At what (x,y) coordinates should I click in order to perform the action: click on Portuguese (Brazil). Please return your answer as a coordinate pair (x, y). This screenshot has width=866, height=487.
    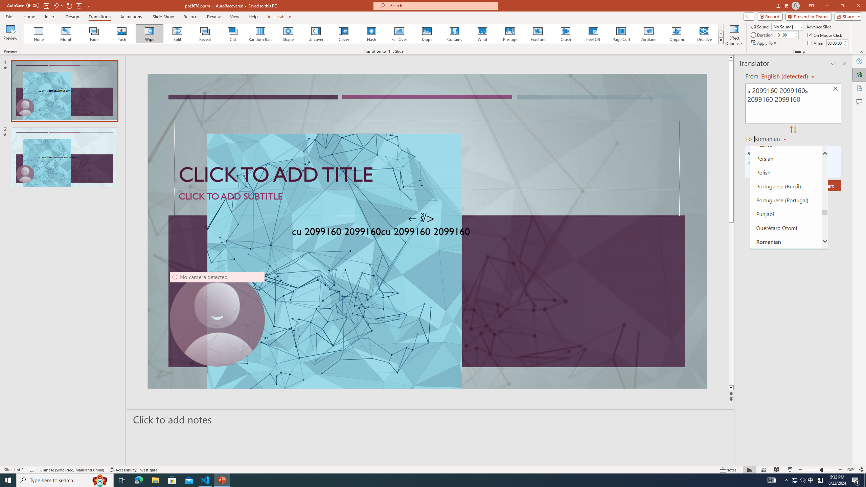
    Looking at the image, I should click on (785, 186).